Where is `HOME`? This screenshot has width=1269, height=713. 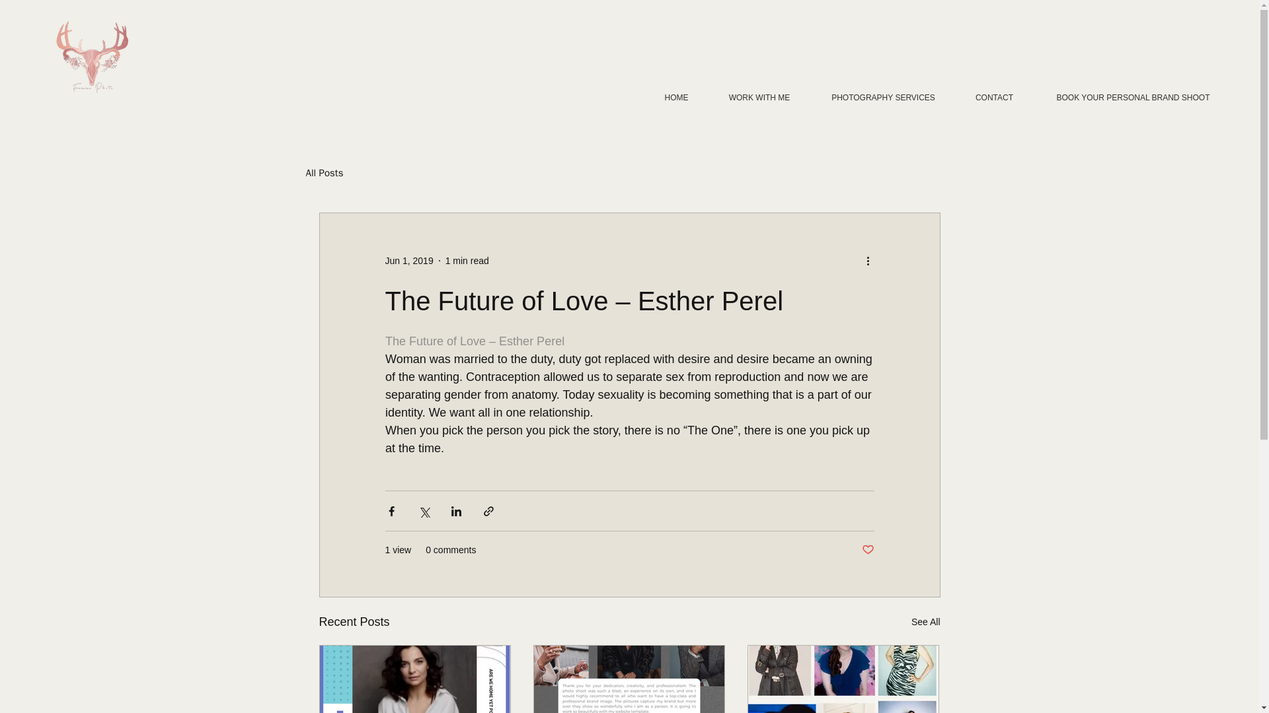 HOME is located at coordinates (676, 98).